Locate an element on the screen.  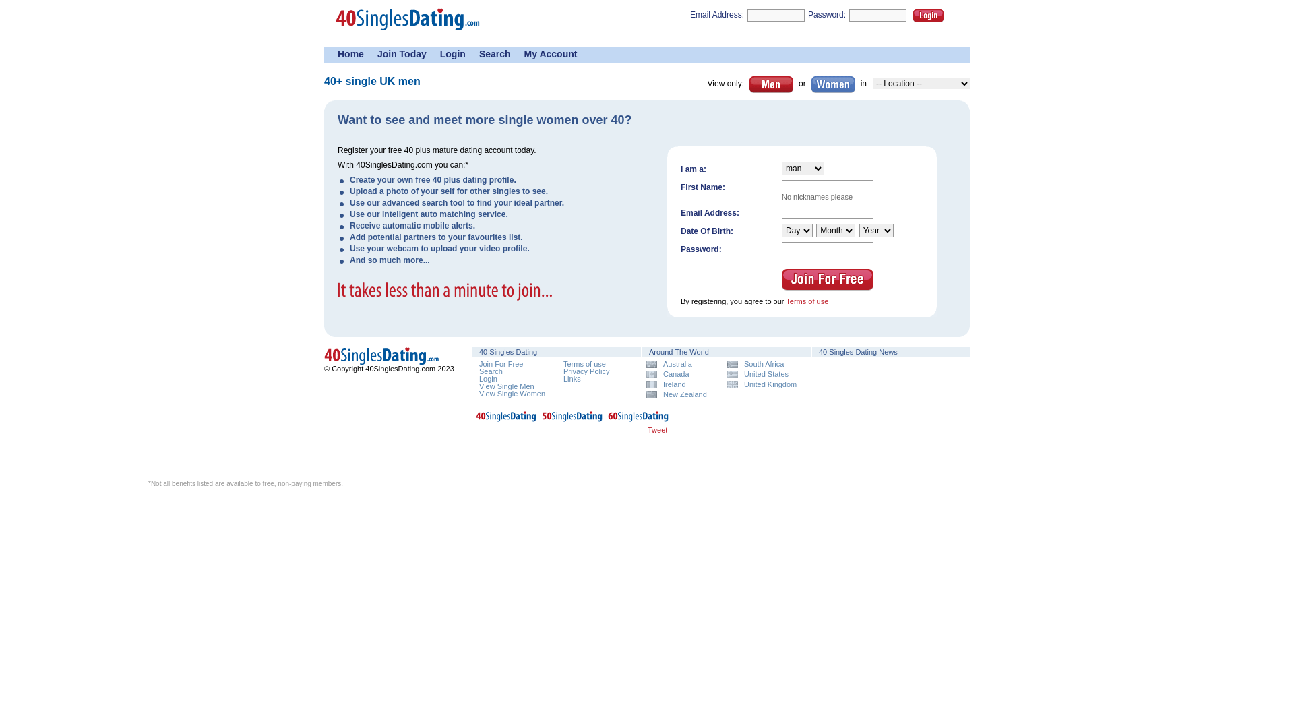
Women is located at coordinates (833, 85).